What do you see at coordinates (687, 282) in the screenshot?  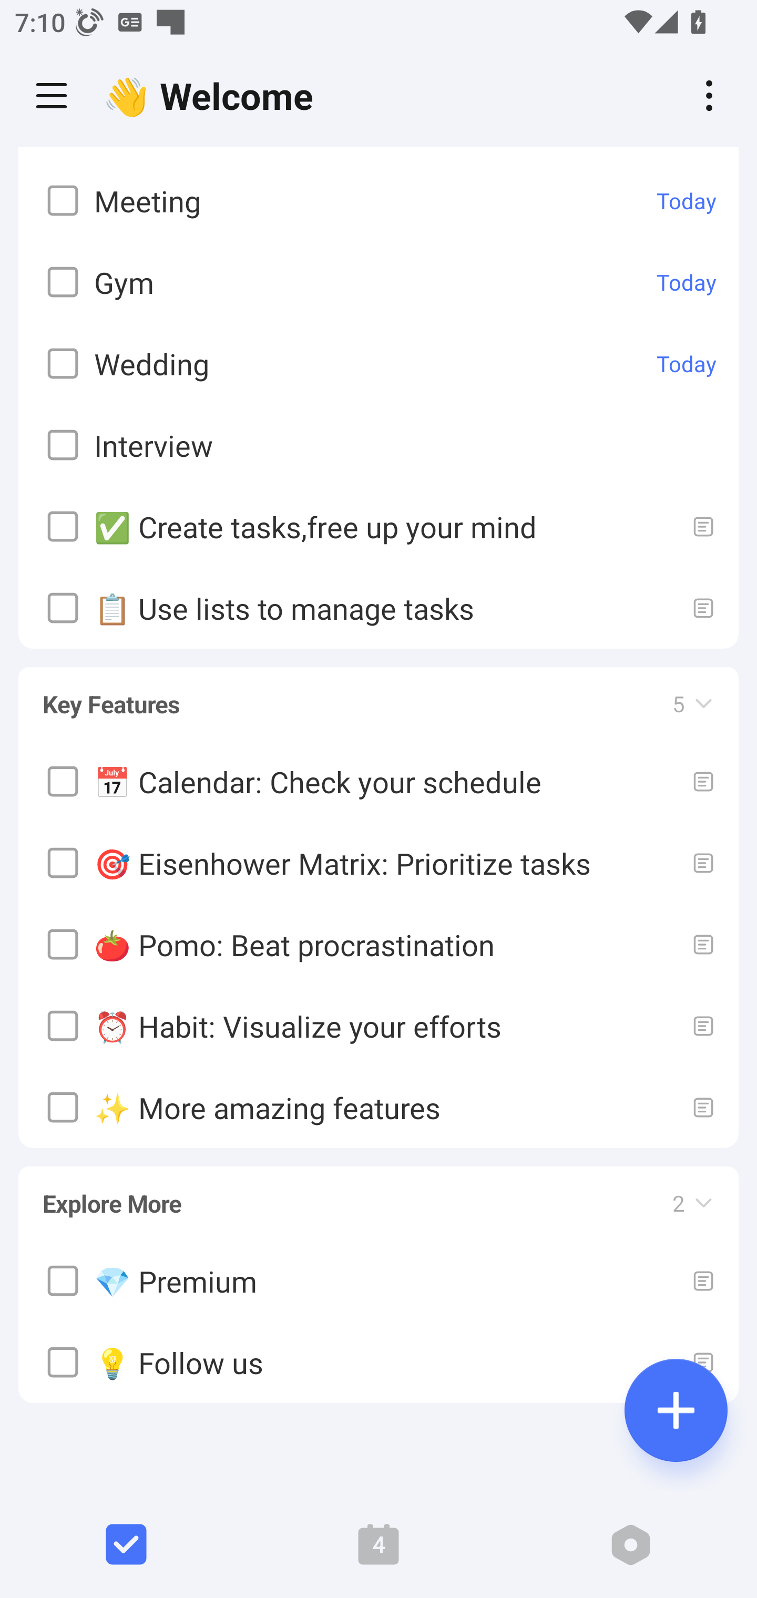 I see `Today` at bounding box center [687, 282].